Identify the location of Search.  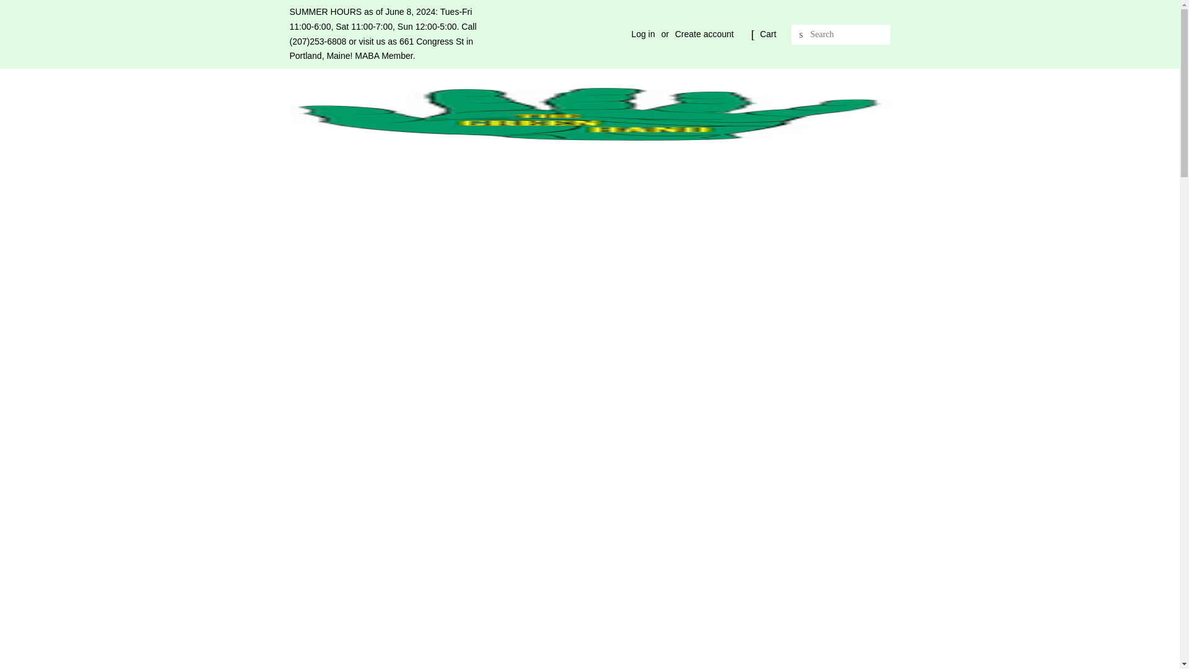
(801, 35).